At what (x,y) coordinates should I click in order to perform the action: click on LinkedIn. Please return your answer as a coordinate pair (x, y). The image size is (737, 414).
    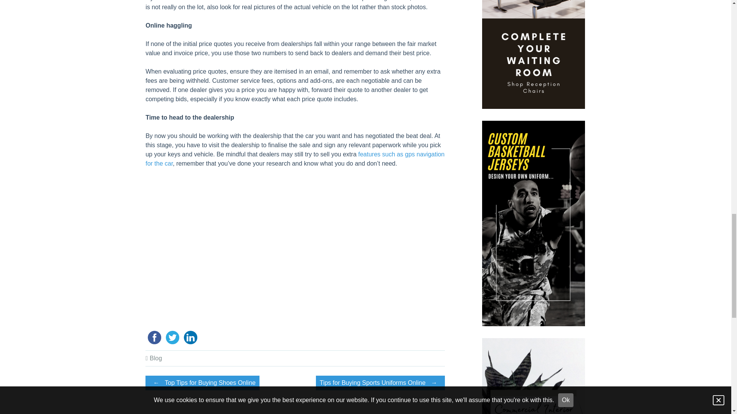
    Looking at the image, I should click on (190, 337).